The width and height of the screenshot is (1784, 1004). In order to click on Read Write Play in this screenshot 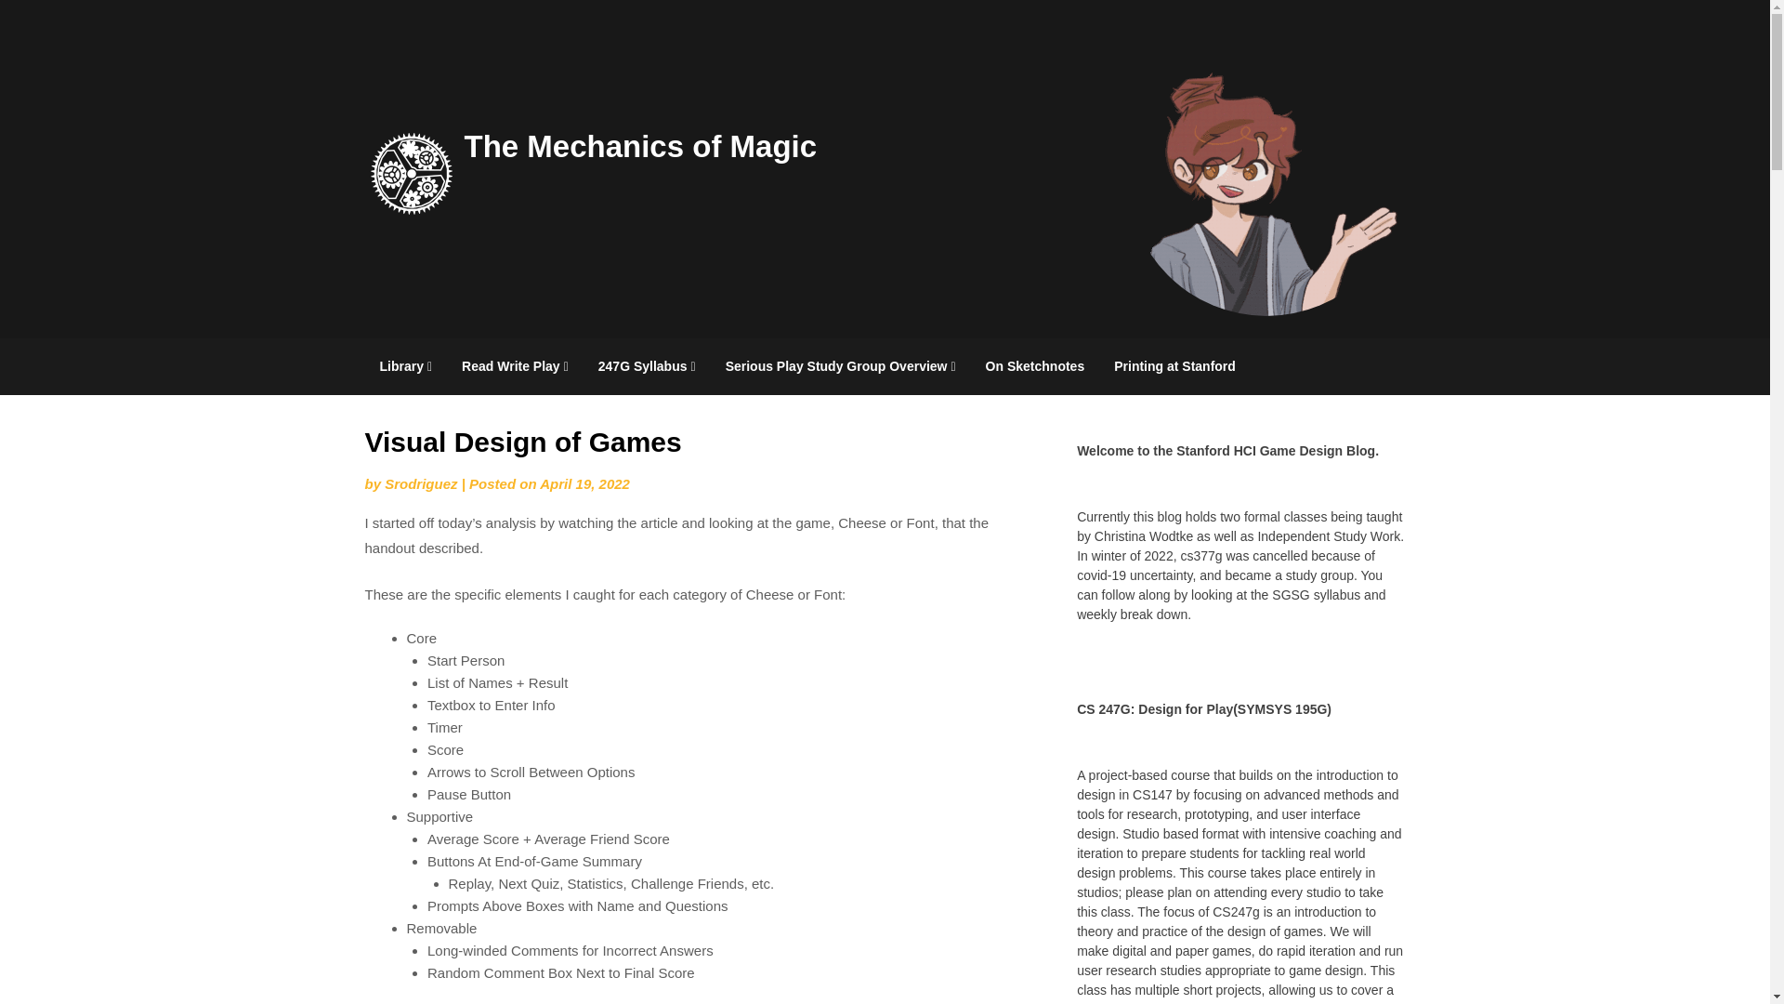, I will do `click(515, 366)`.